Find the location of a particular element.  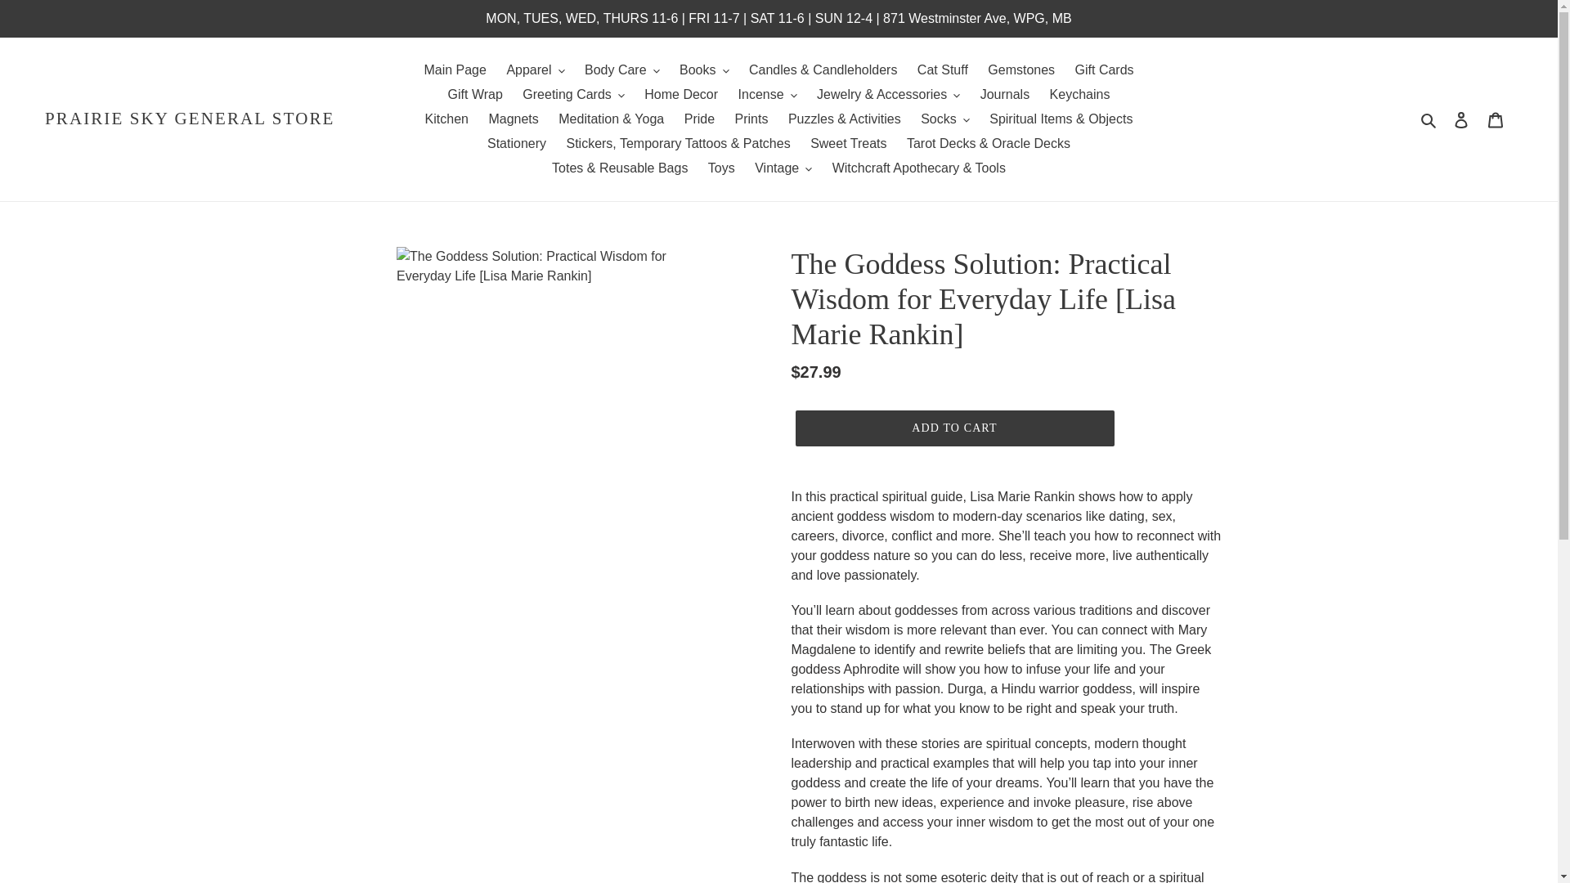

Apparel is located at coordinates (535, 70).